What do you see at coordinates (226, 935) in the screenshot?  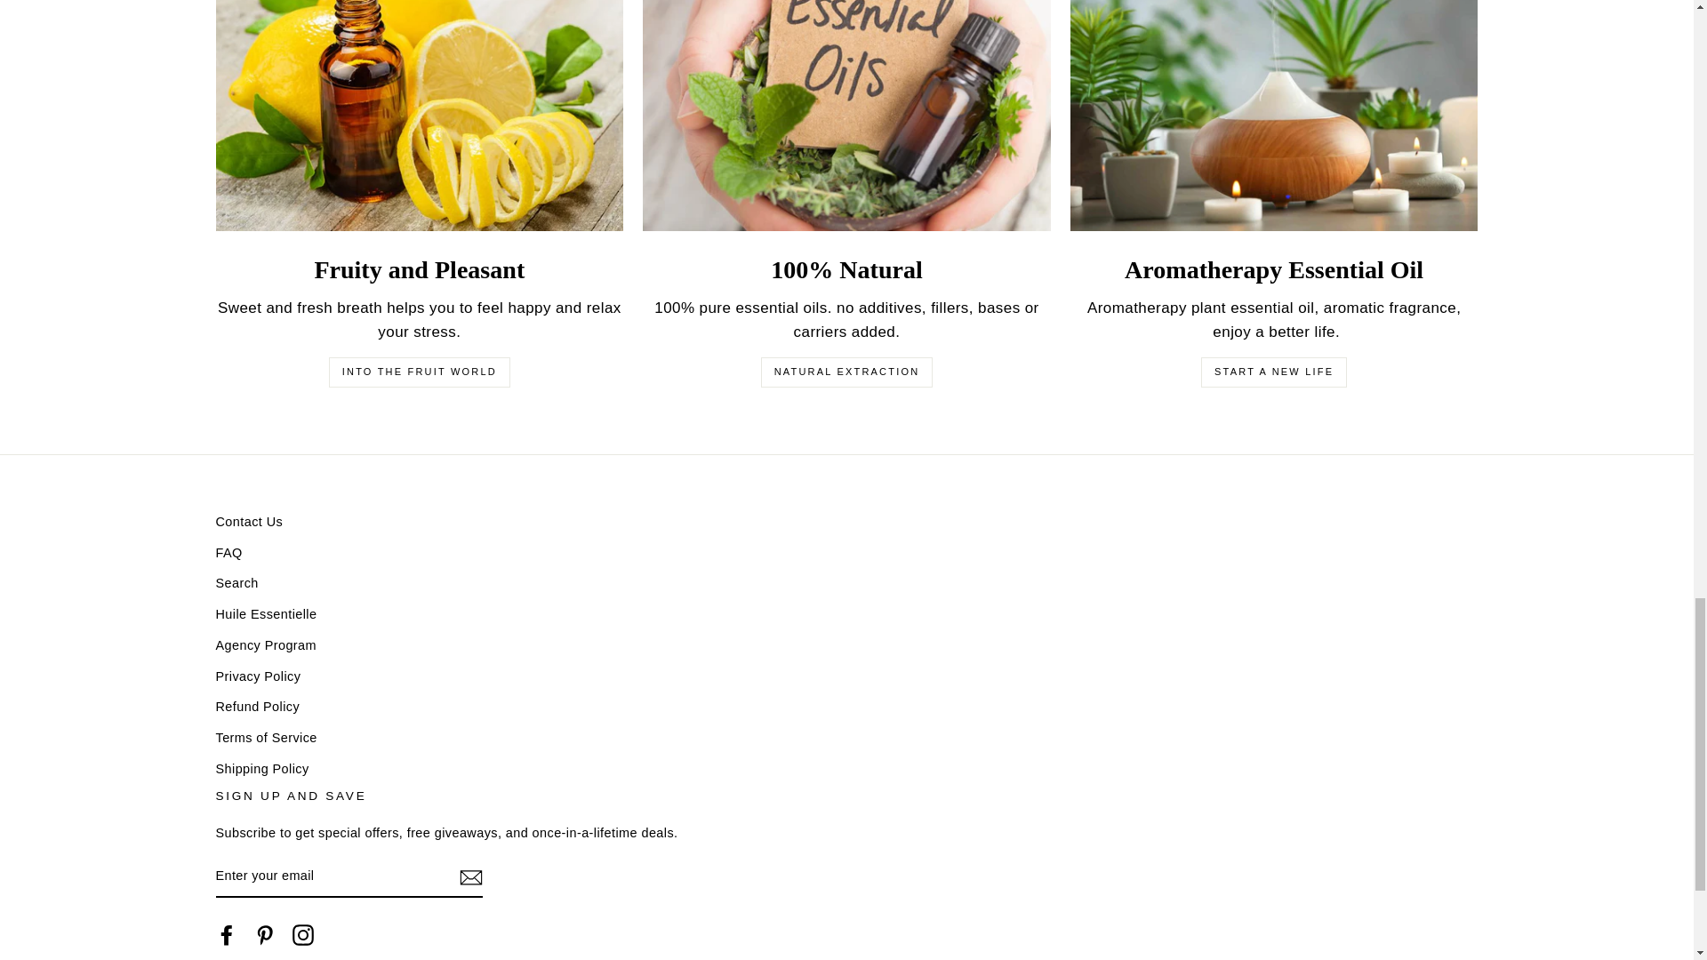 I see `RainbowAbby 2013 on Facebook` at bounding box center [226, 935].